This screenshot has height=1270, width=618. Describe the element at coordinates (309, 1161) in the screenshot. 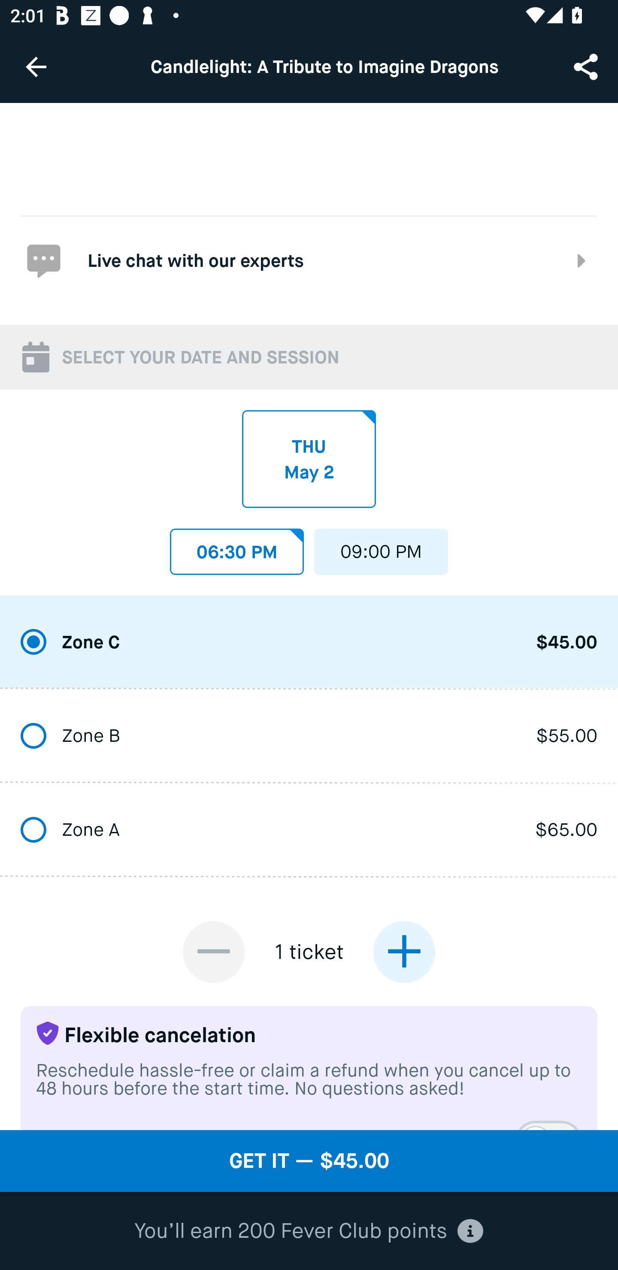

I see `GET IT — $45.00` at that location.